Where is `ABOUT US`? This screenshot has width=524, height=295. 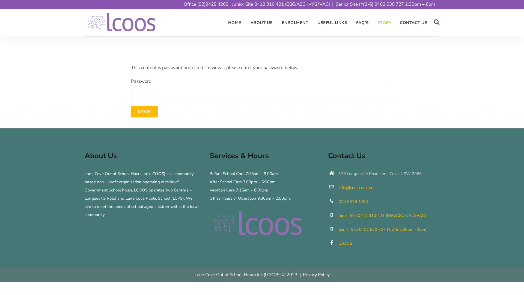 ABOUT US is located at coordinates (261, 23).